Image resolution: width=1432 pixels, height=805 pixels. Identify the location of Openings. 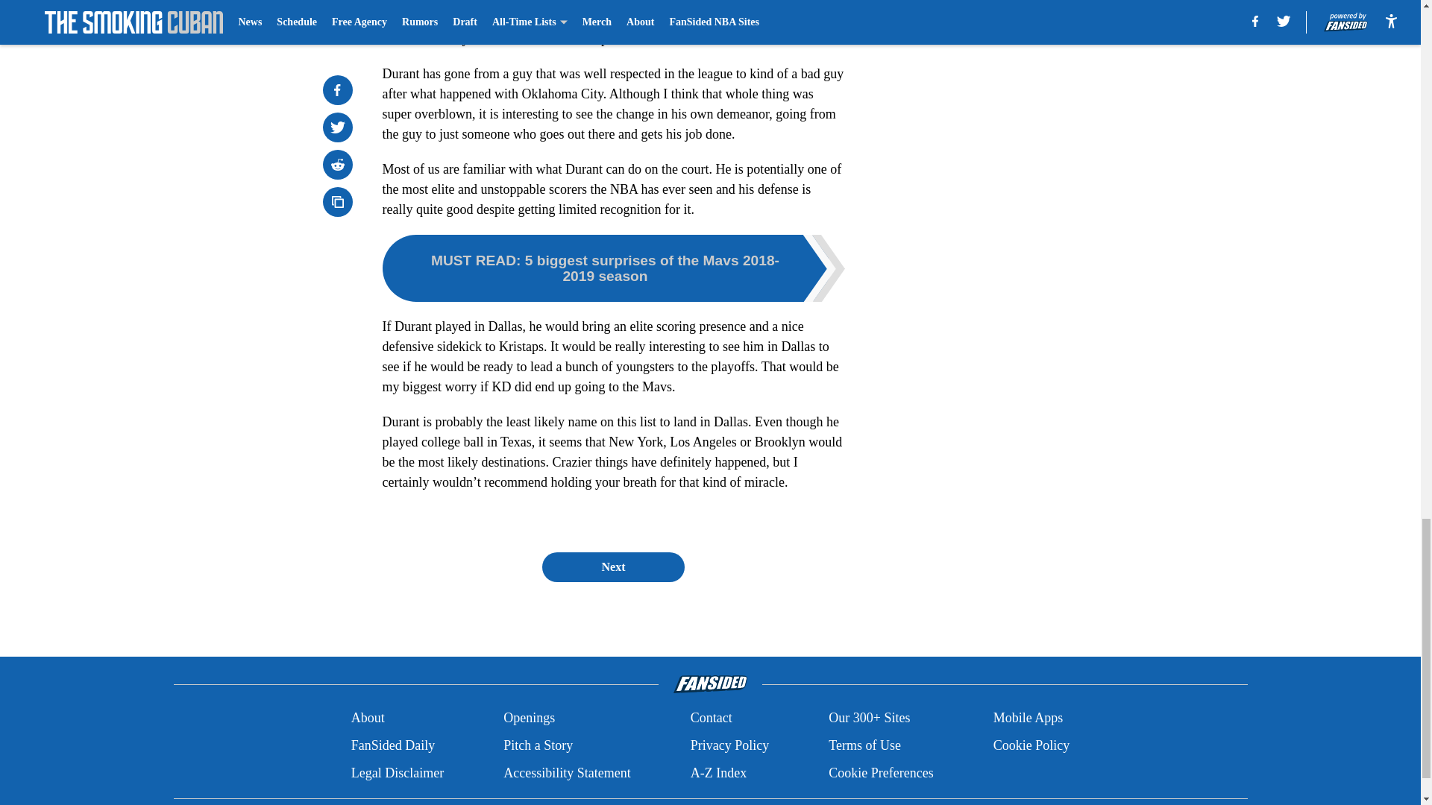
(530, 719).